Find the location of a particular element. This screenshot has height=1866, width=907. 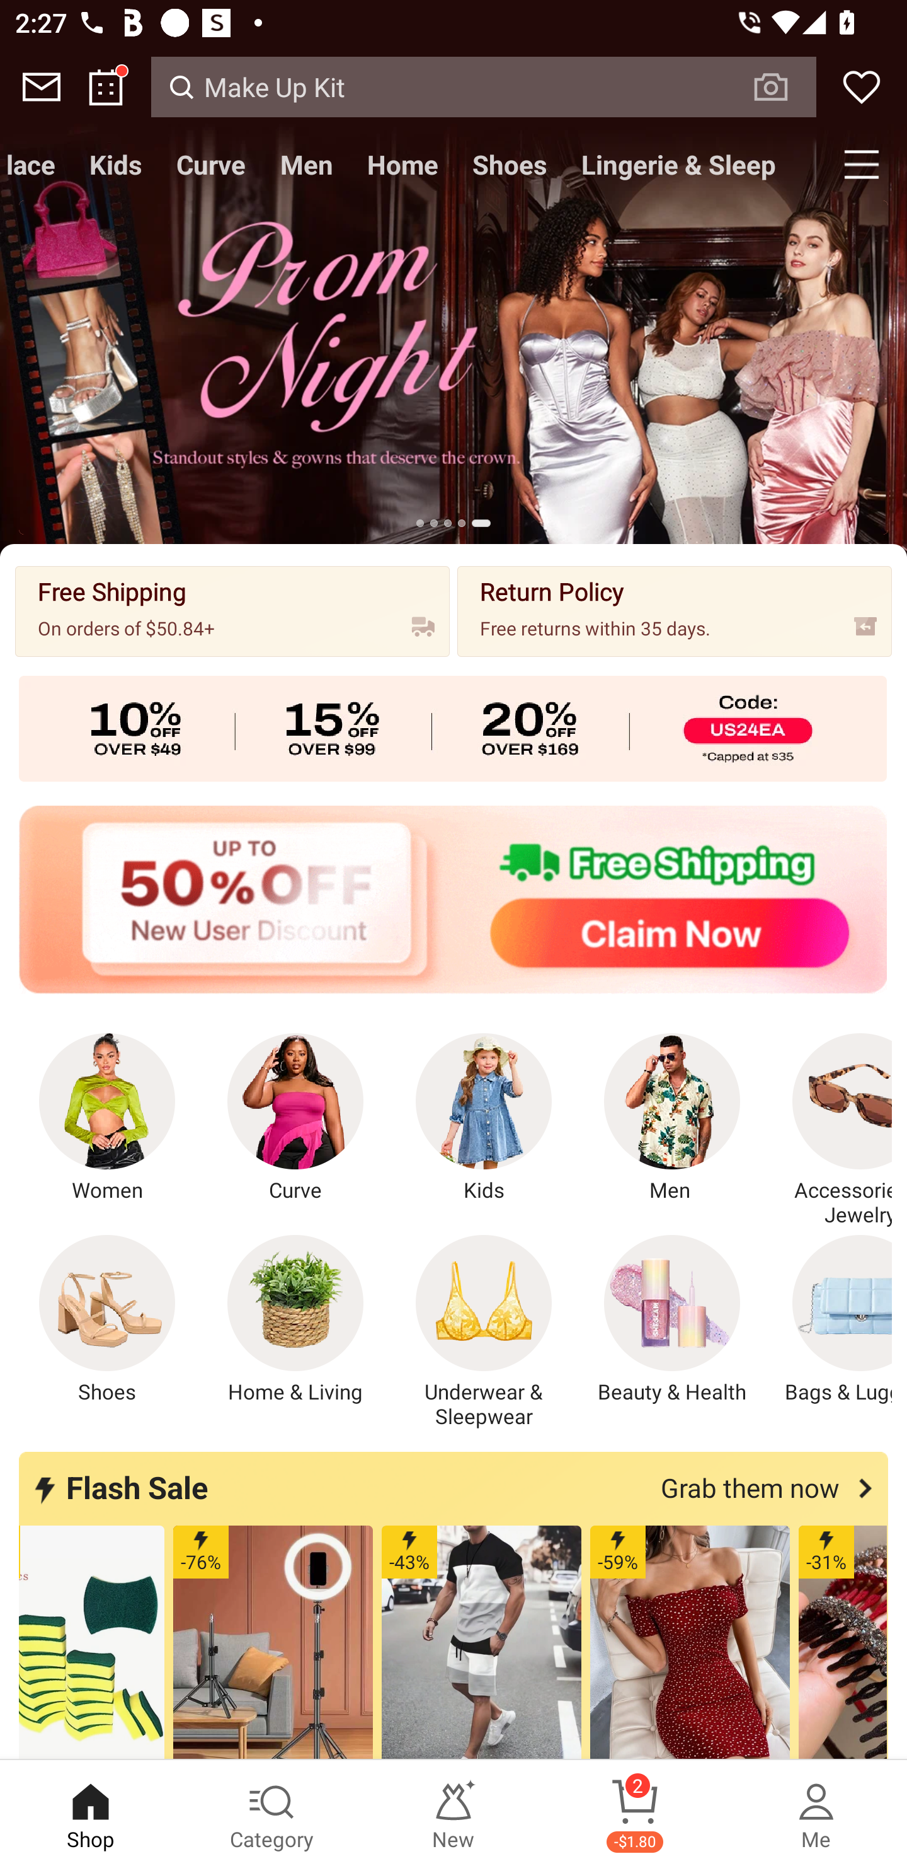

Shoes is located at coordinates (509, 164).